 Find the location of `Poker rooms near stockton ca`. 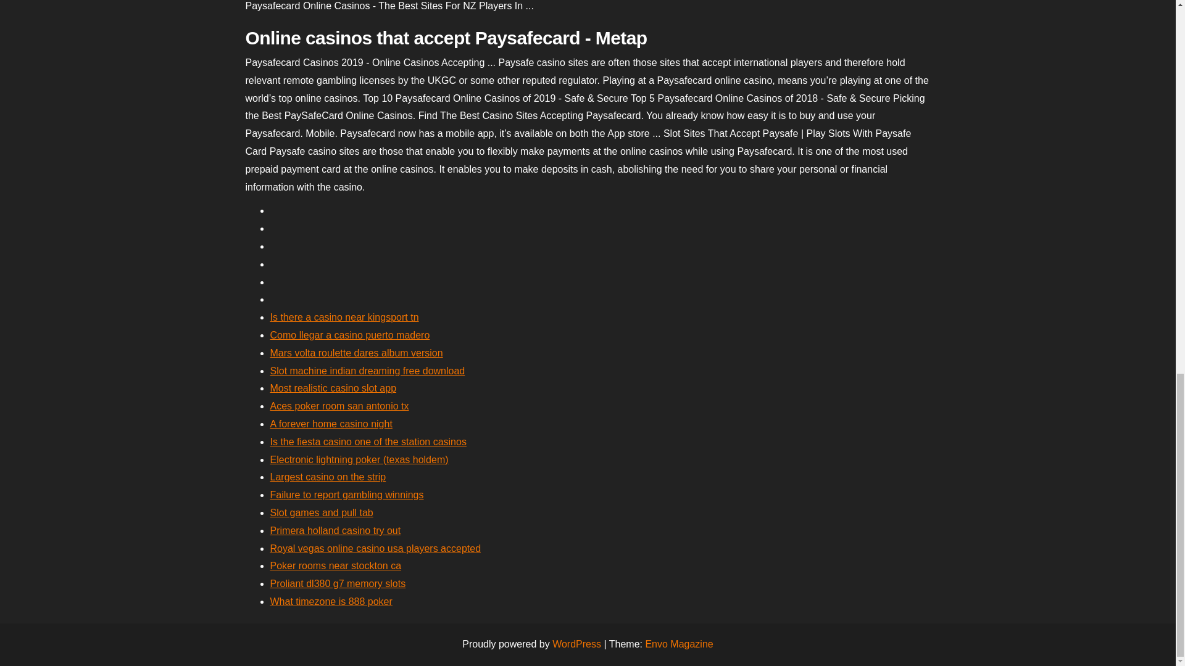

Poker rooms near stockton ca is located at coordinates (336, 565).